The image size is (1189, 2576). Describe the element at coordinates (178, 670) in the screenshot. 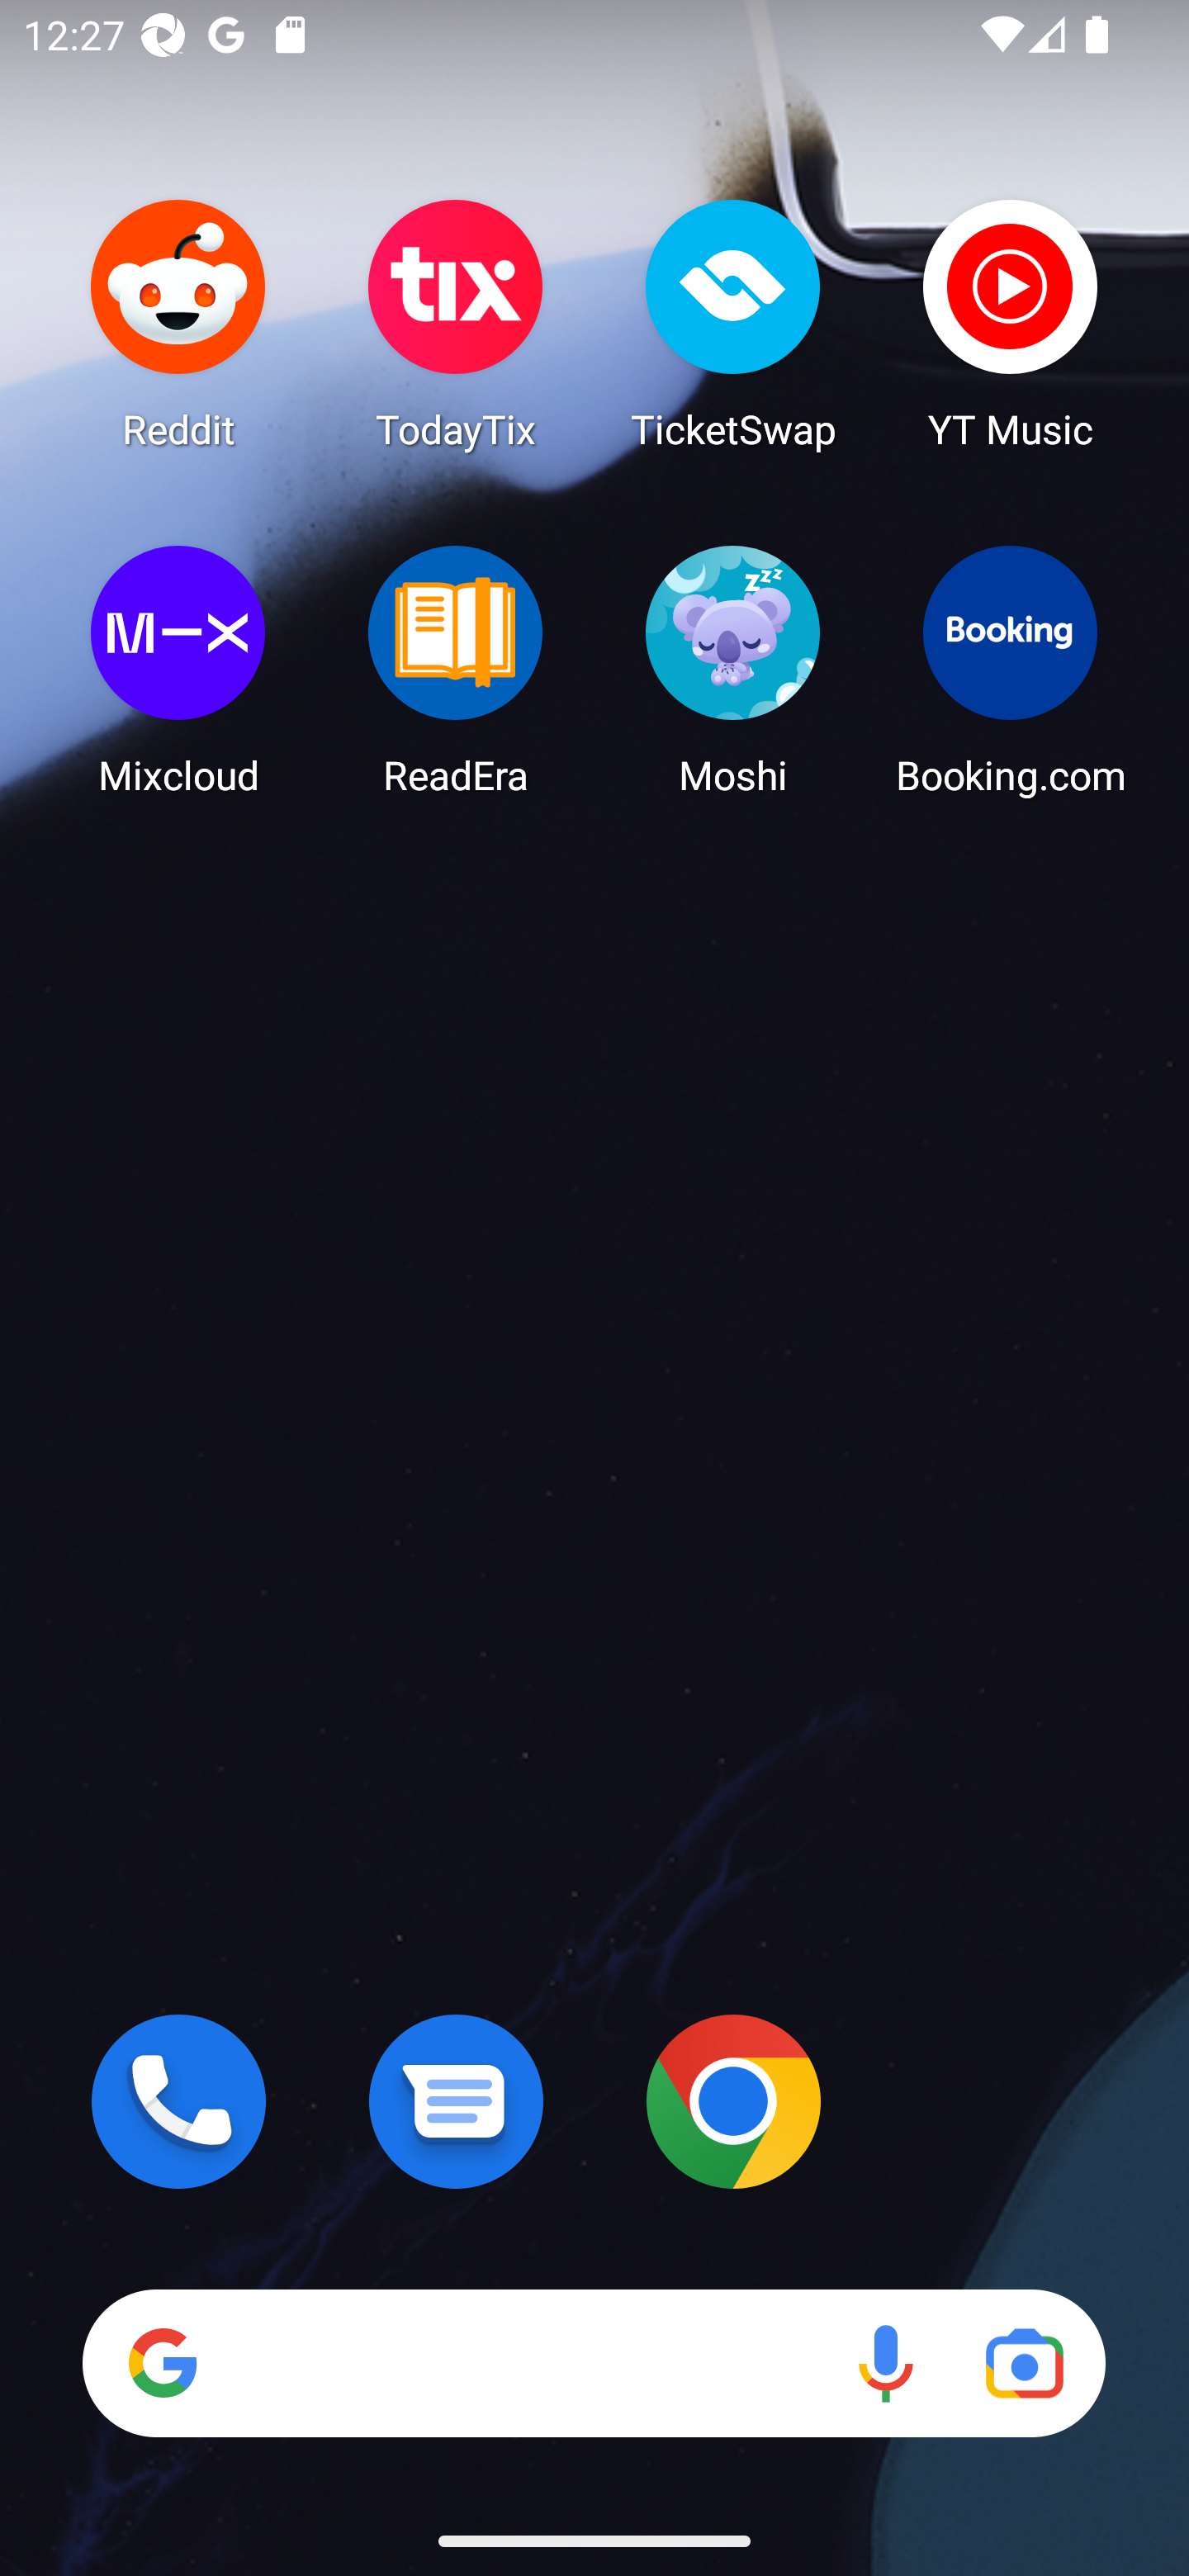

I see `Mixcloud` at that location.